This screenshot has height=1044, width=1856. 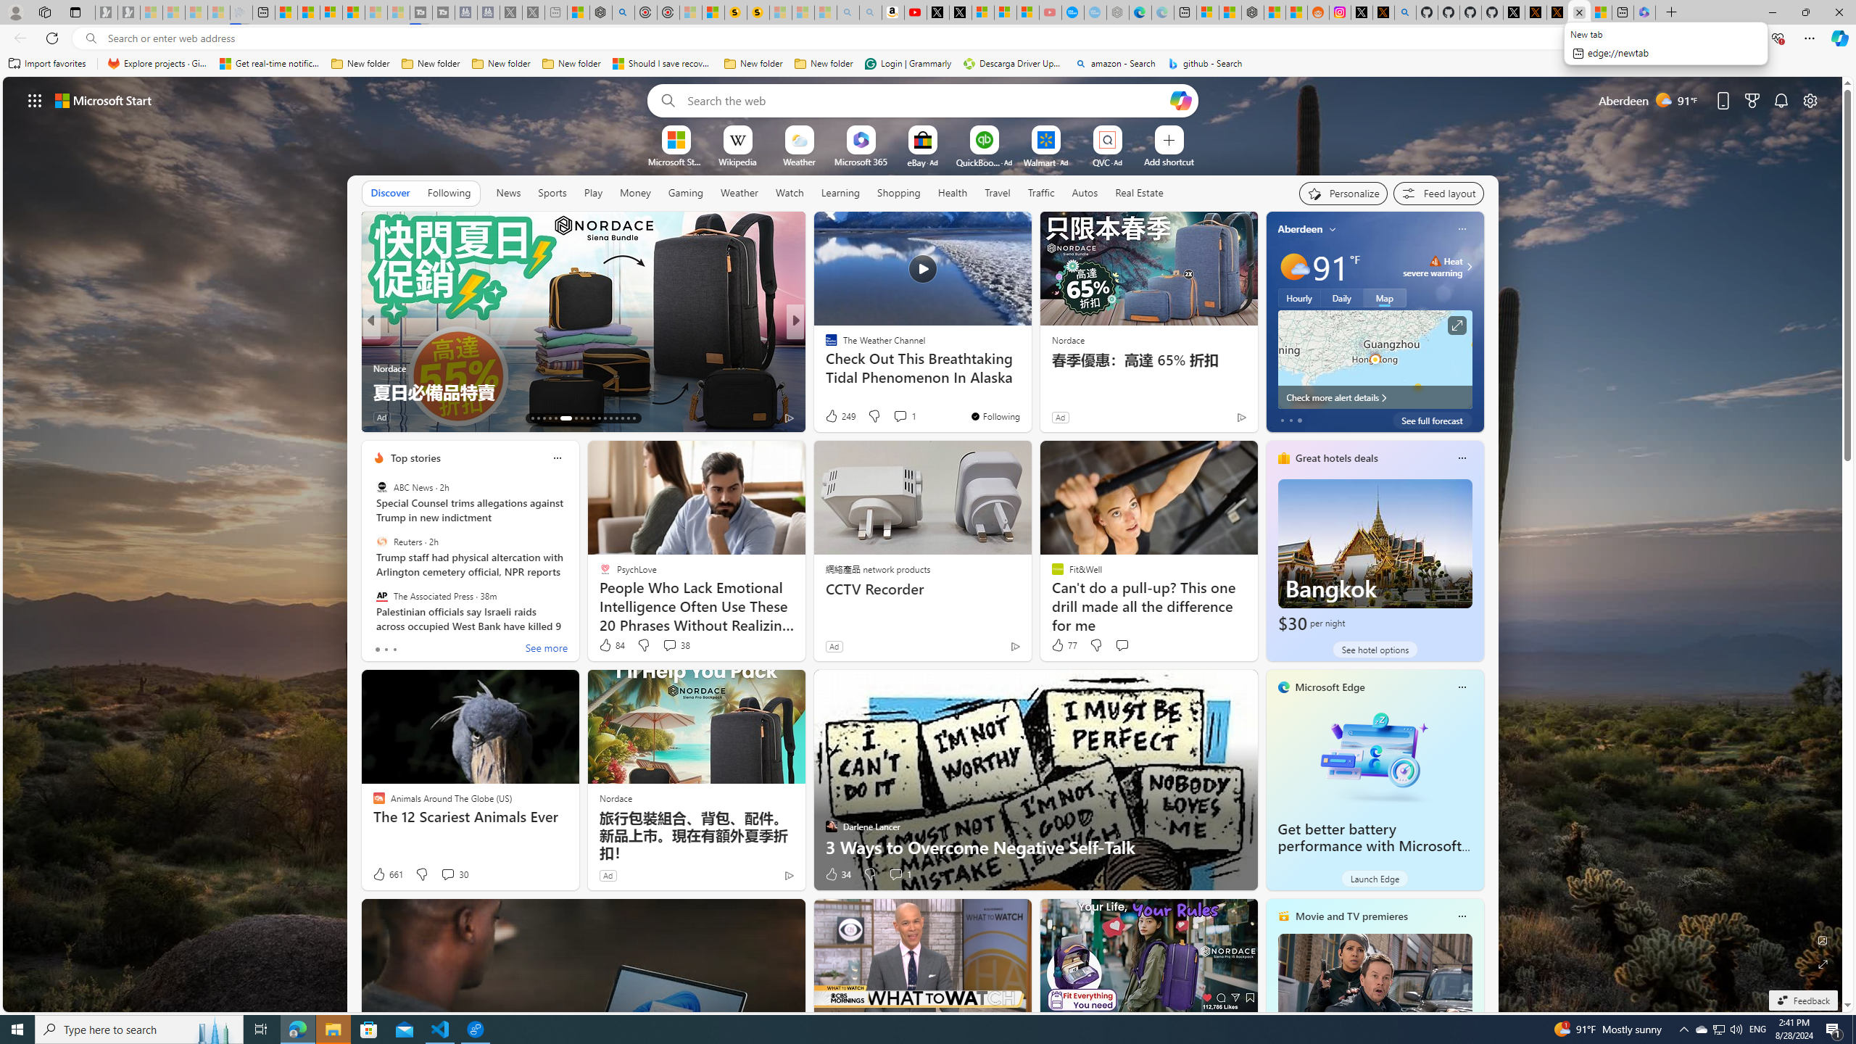 What do you see at coordinates (1810, 38) in the screenshot?
I see `Settings and more (Alt+F)` at bounding box center [1810, 38].